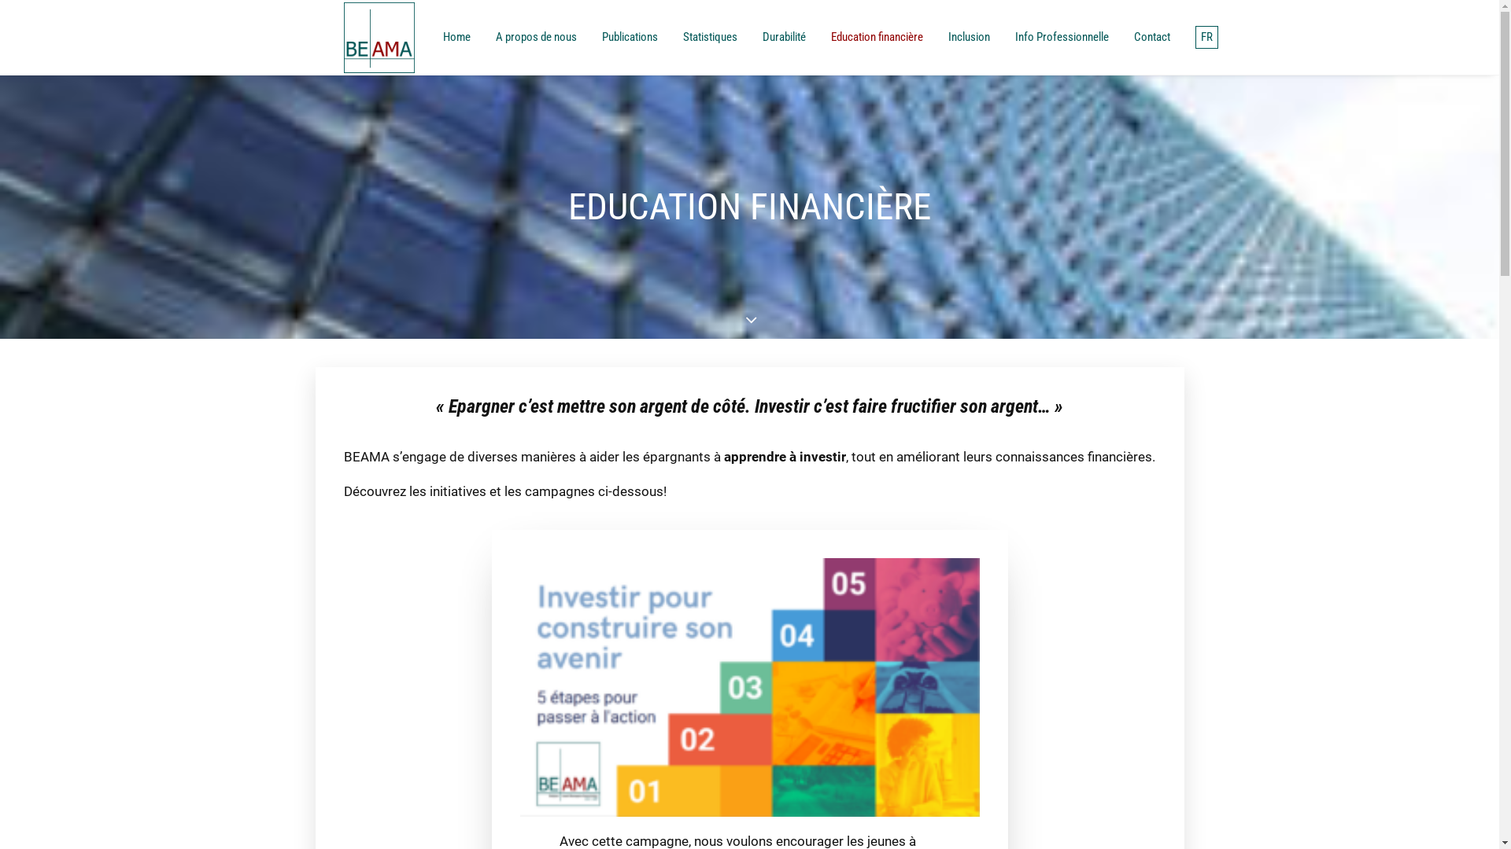 The width and height of the screenshot is (1511, 849). Describe the element at coordinates (461, 38) in the screenshot. I see `Home` at that location.